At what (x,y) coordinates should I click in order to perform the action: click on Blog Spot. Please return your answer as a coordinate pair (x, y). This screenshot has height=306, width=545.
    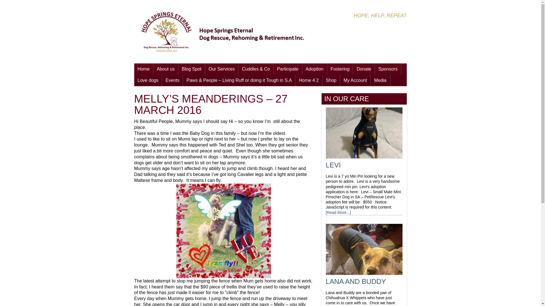
    Looking at the image, I should click on (191, 69).